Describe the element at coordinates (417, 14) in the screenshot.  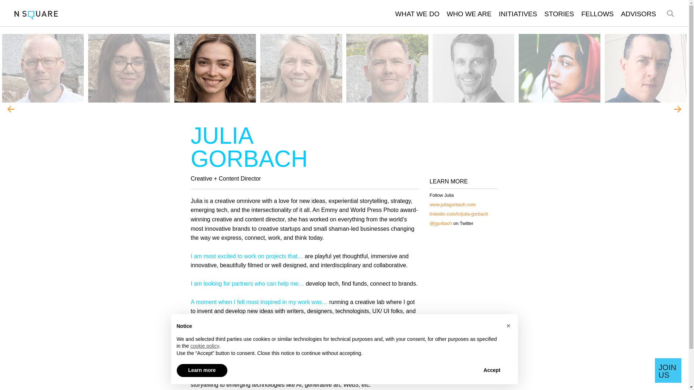
I see `WHAT WE DO` at that location.